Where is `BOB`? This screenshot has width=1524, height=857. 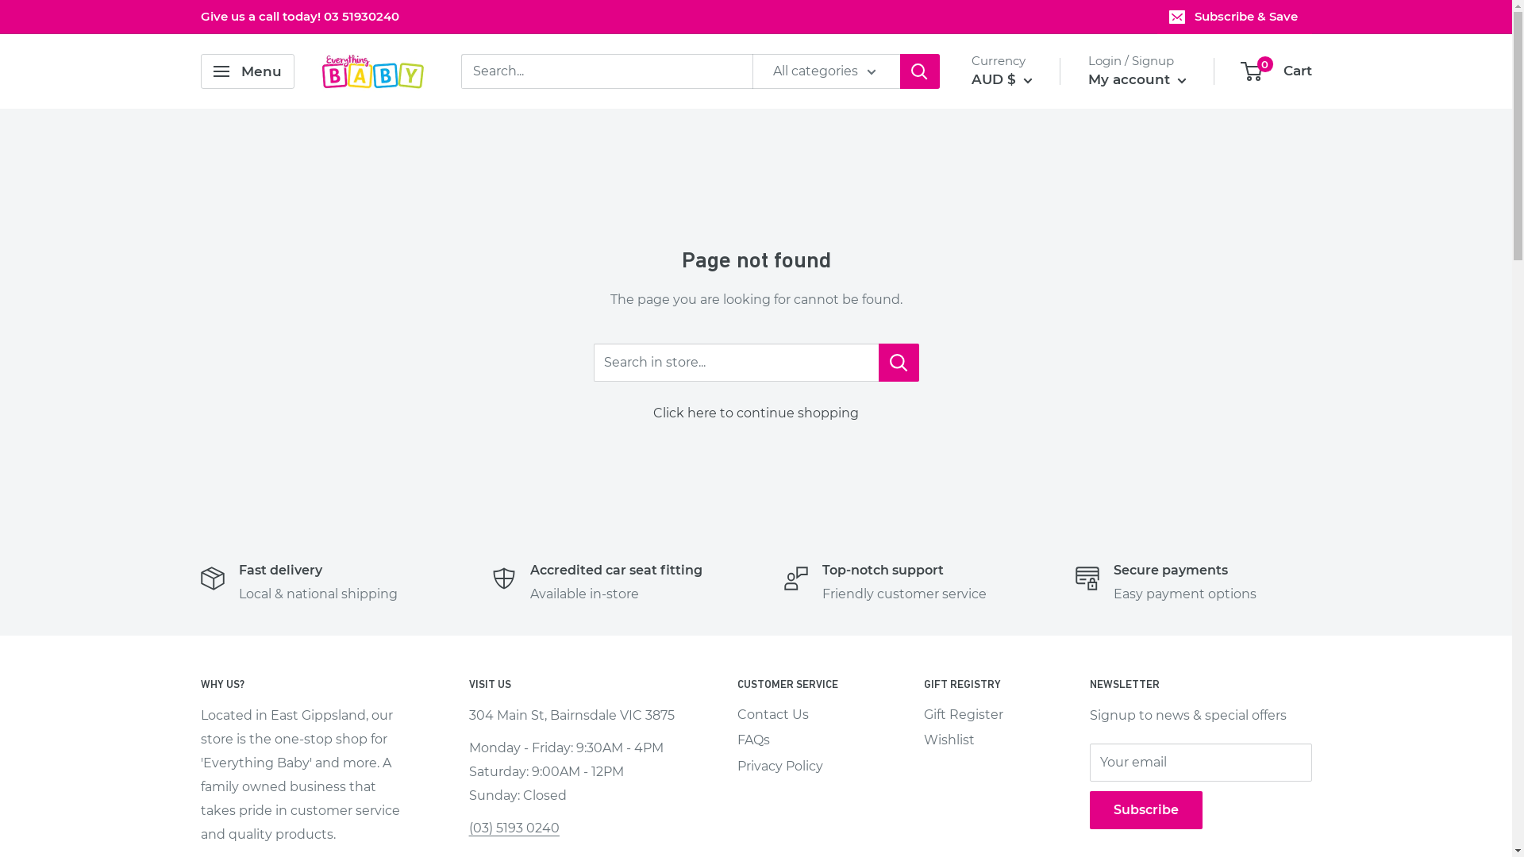
BOB is located at coordinates (1026, 605).